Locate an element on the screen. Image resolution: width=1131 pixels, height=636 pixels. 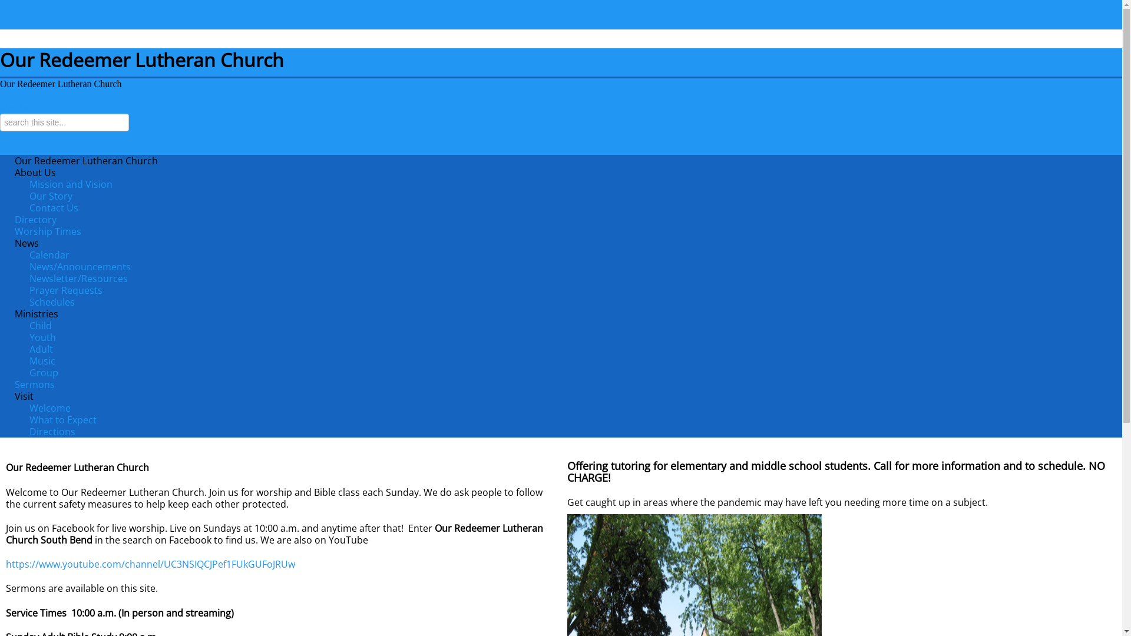
Adult is located at coordinates (41, 349).